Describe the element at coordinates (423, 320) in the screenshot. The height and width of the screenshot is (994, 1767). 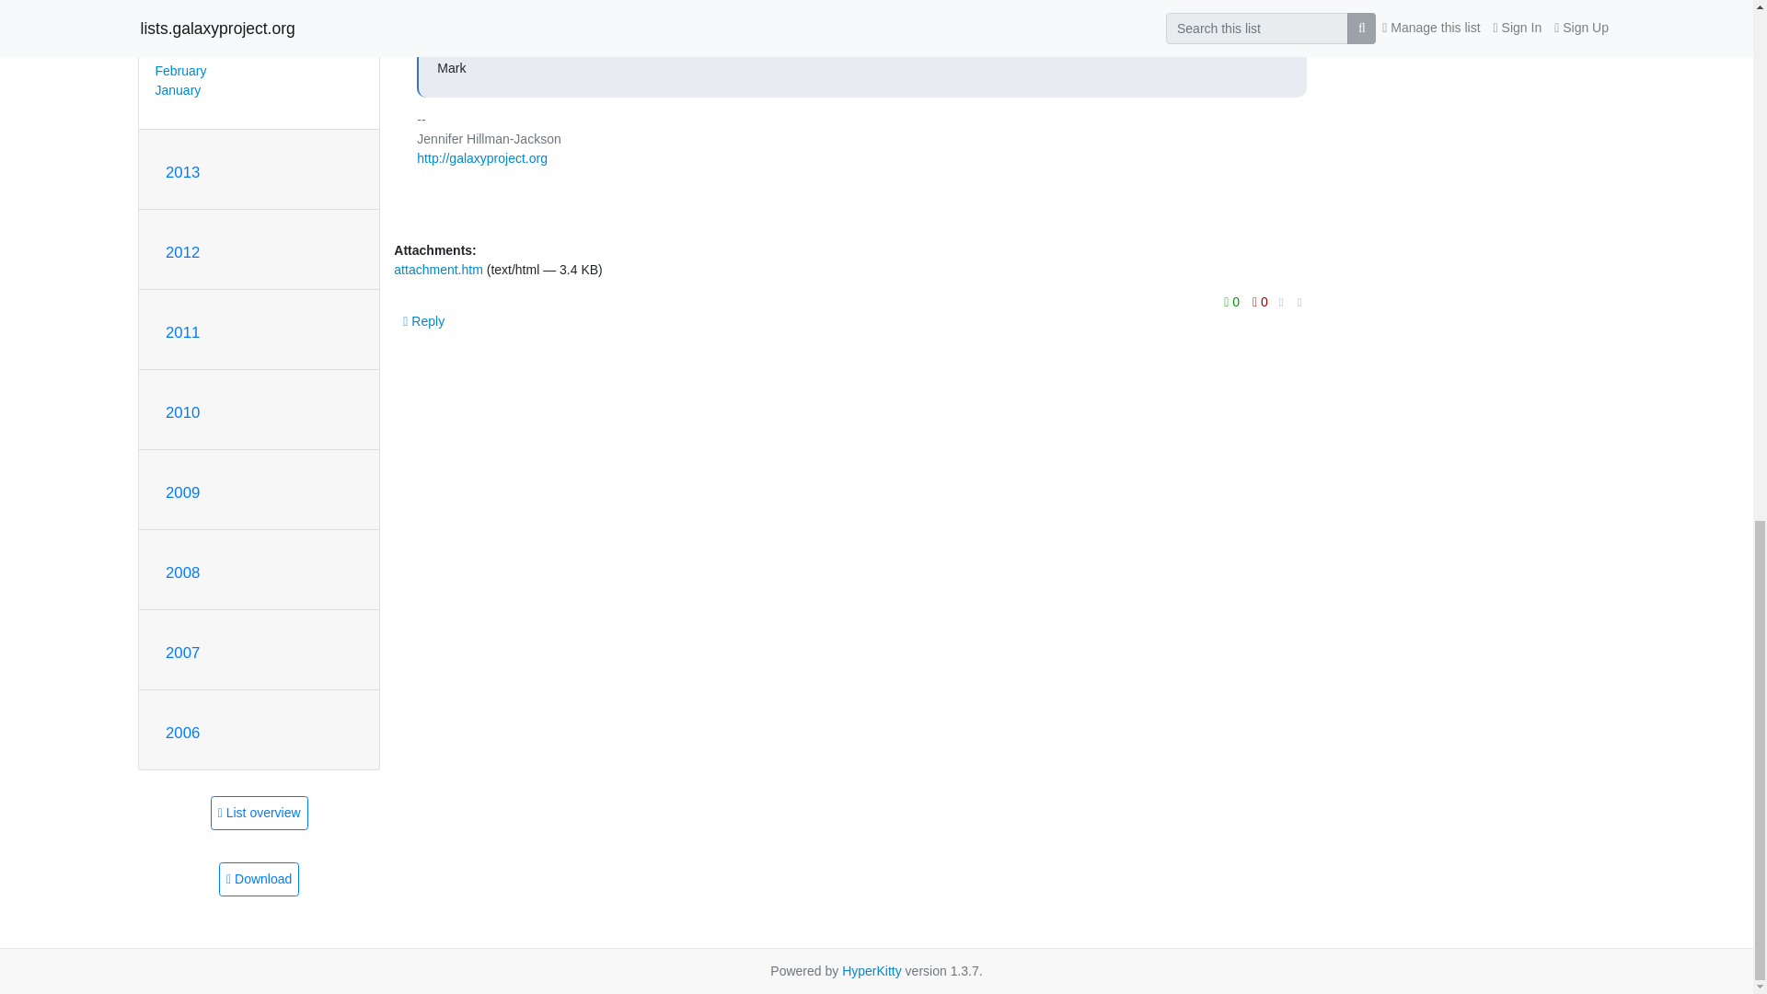
I see `Sign in to reply online` at that location.